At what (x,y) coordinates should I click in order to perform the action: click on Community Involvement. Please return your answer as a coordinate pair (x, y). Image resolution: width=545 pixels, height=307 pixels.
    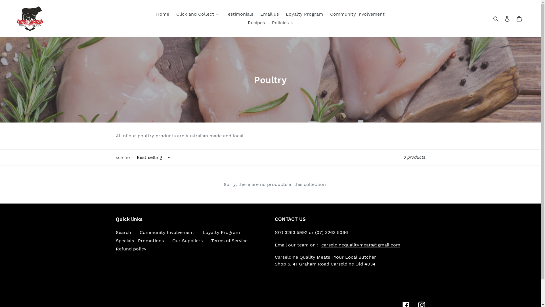
    Looking at the image, I should click on (357, 14).